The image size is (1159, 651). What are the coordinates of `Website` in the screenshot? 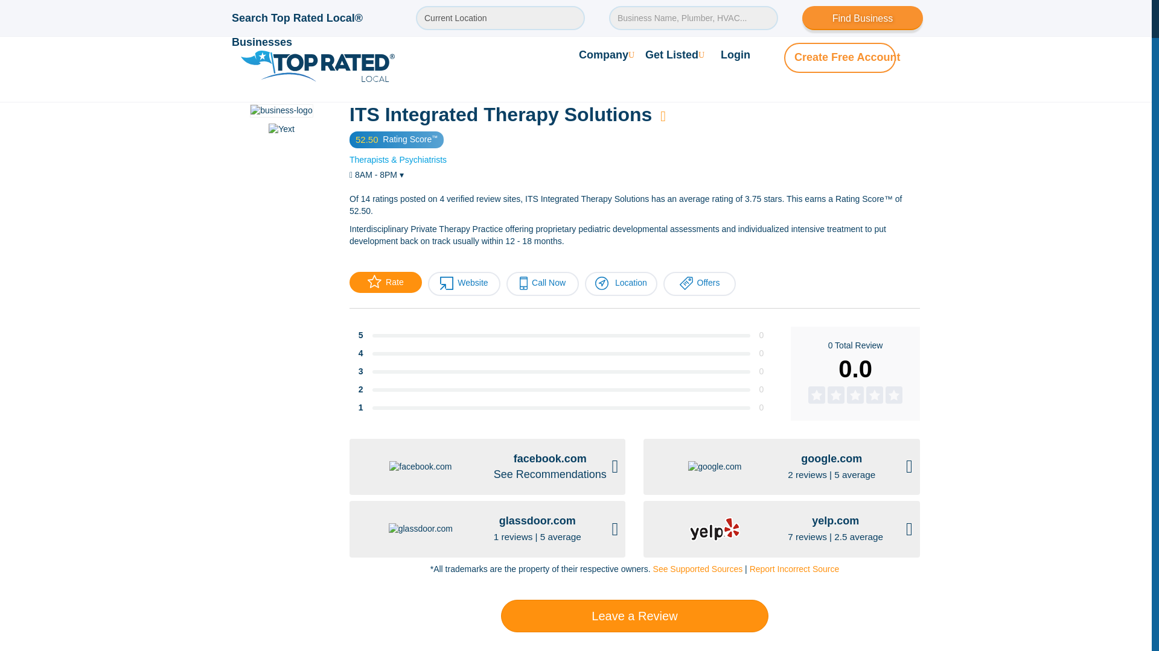 It's located at (464, 284).